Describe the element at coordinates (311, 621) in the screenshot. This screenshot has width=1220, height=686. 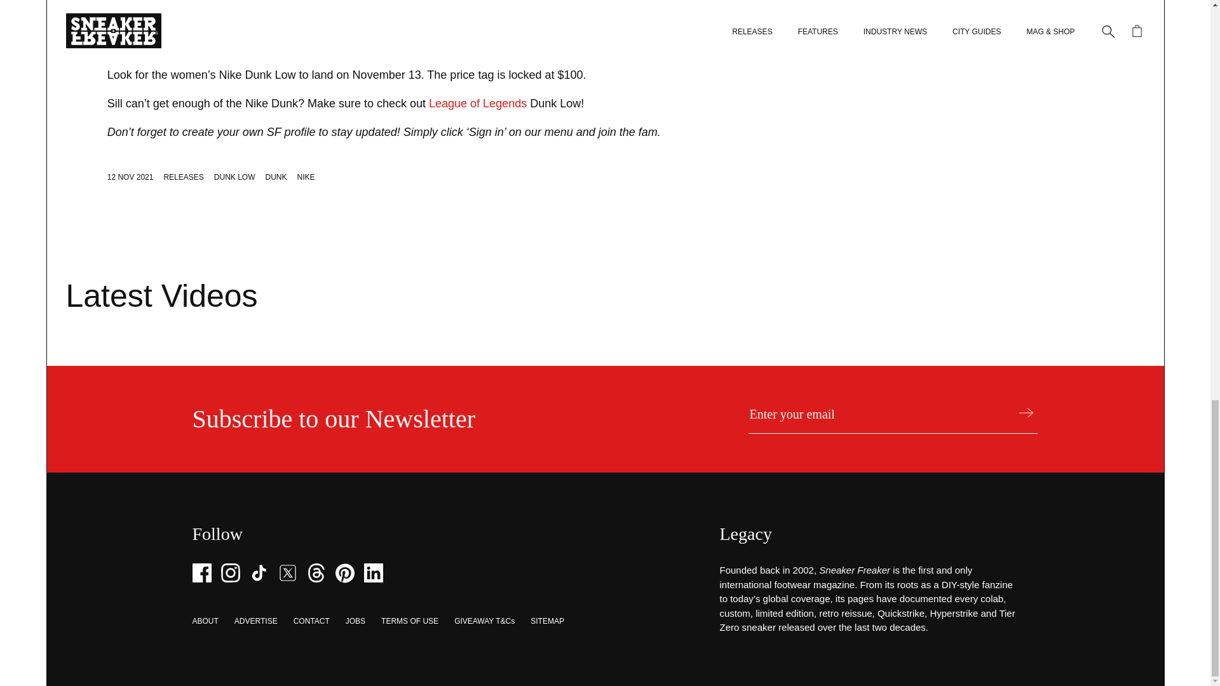
I see `CONTACT` at that location.